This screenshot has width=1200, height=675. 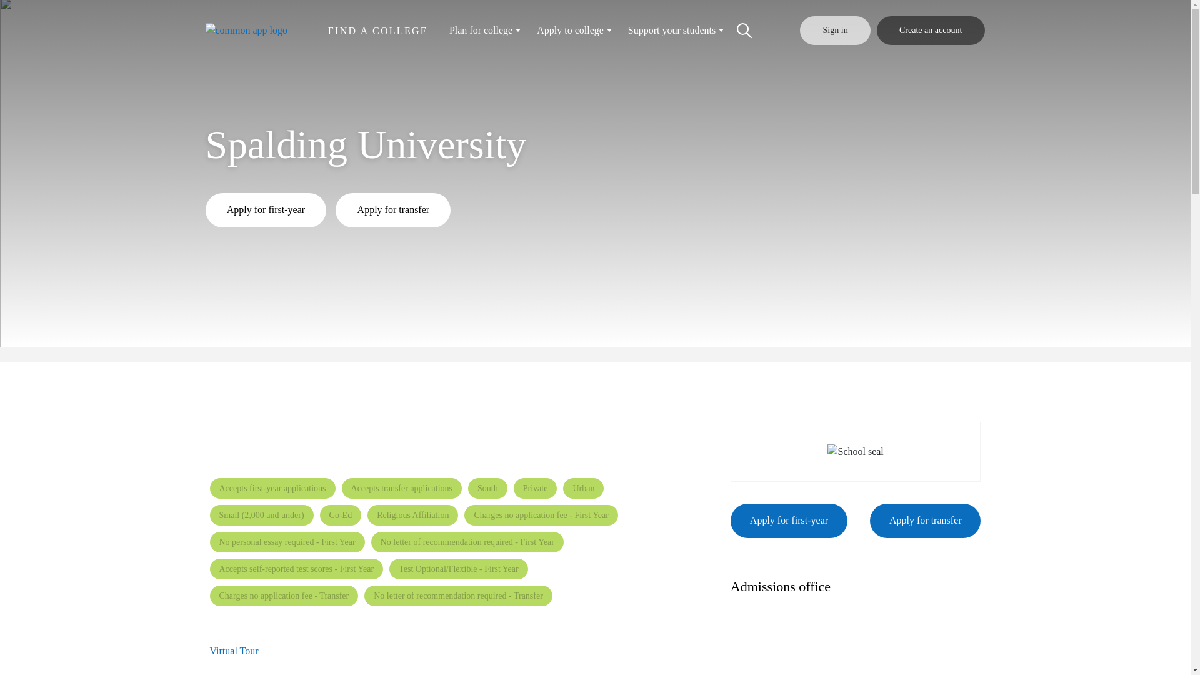 What do you see at coordinates (458, 596) in the screenshot?
I see `No letter of recommendation required - Transfer` at bounding box center [458, 596].